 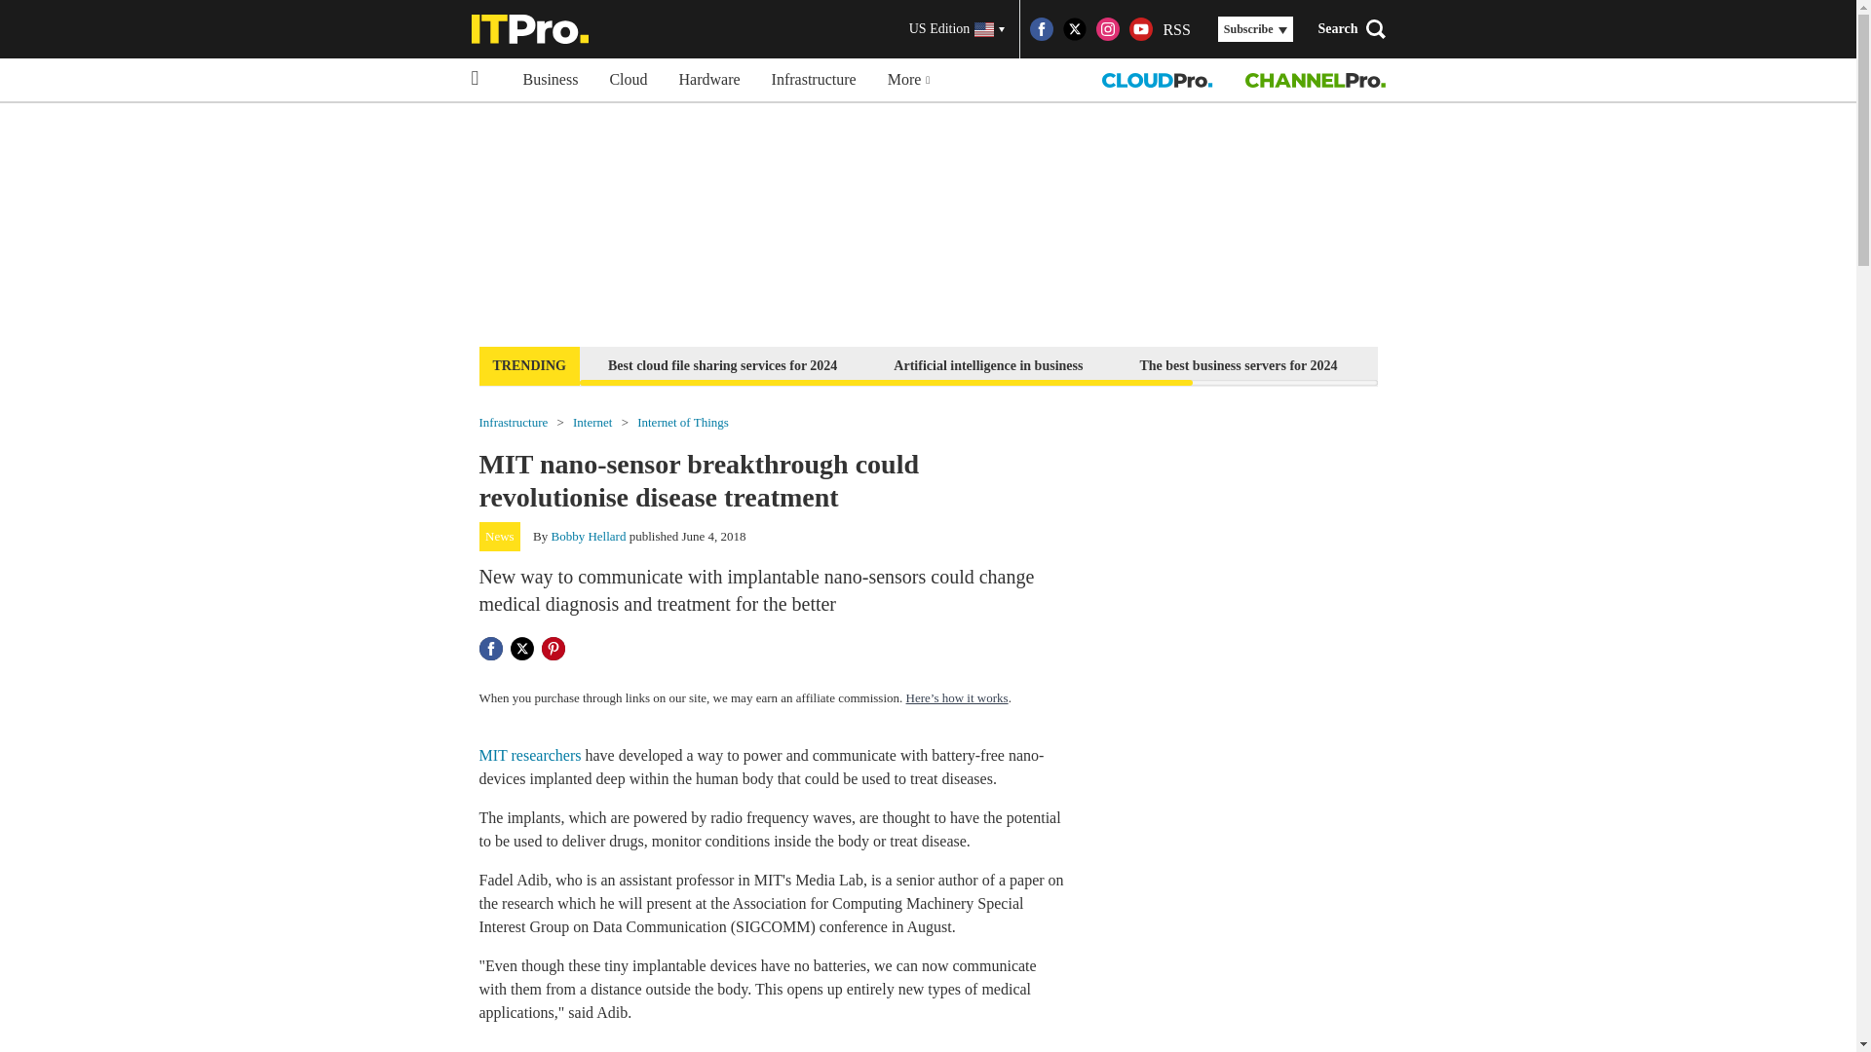 I want to click on Subscribe to the ITPro newsletter, so click(x=1493, y=364).